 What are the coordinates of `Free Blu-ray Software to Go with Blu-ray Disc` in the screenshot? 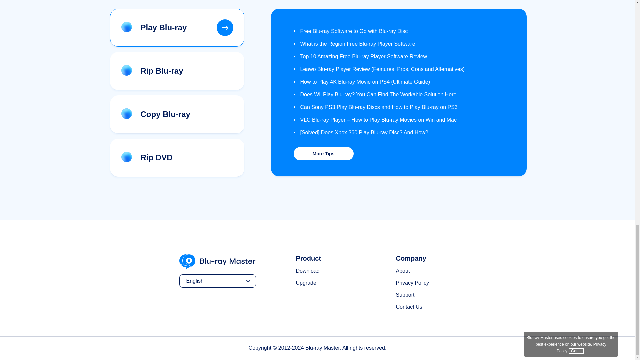 It's located at (350, 31).